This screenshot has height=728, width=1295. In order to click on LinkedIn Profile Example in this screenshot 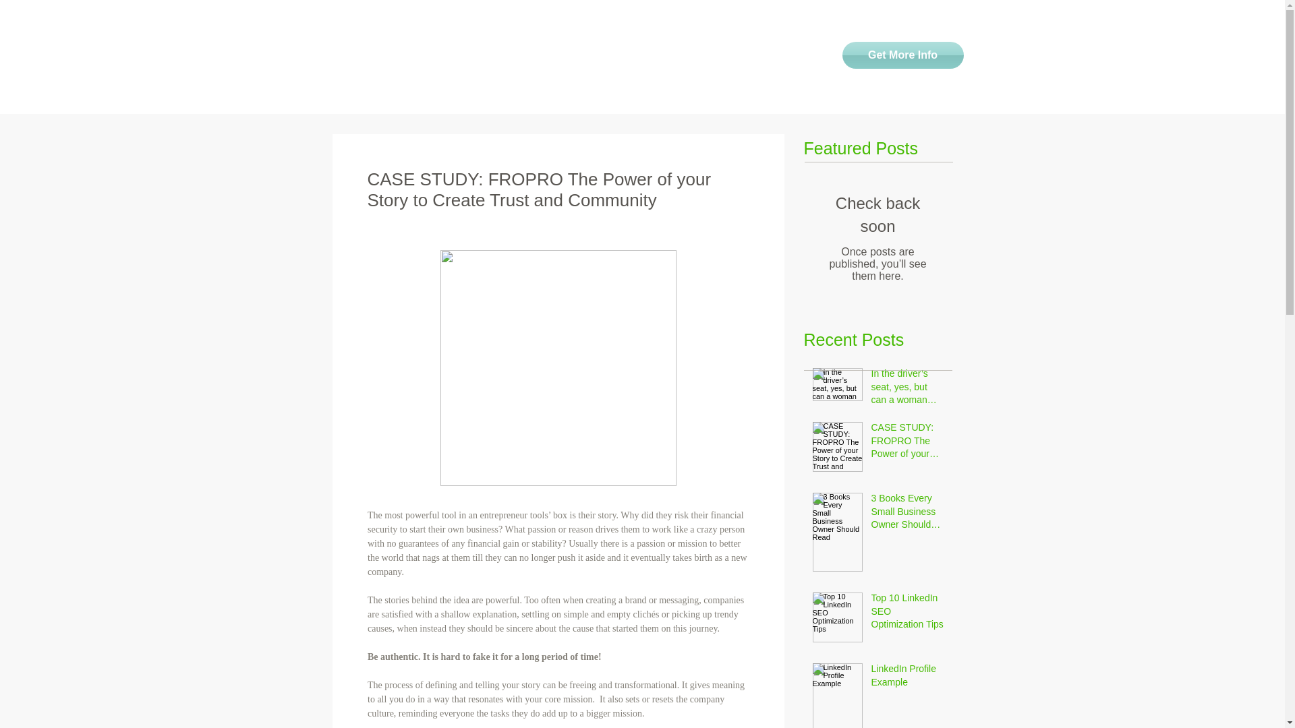, I will do `click(908, 678)`.